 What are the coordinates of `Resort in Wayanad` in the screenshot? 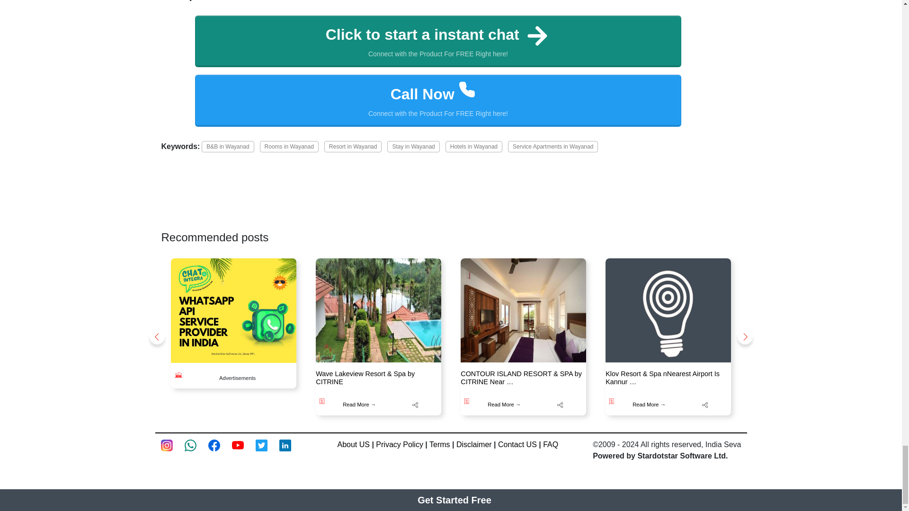 It's located at (289, 147).